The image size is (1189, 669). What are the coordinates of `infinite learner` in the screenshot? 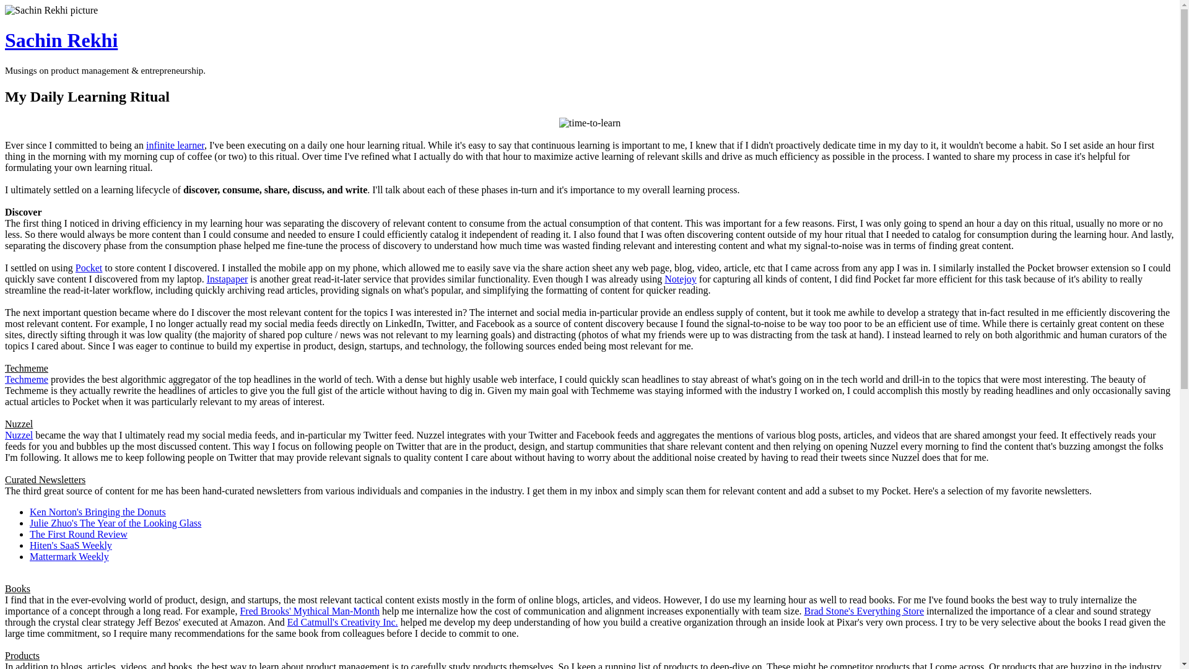 It's located at (175, 145).